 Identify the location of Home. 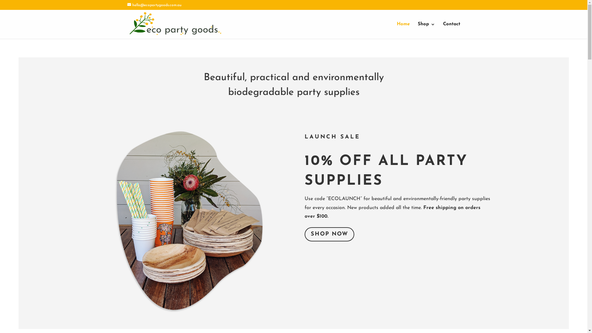
(403, 31).